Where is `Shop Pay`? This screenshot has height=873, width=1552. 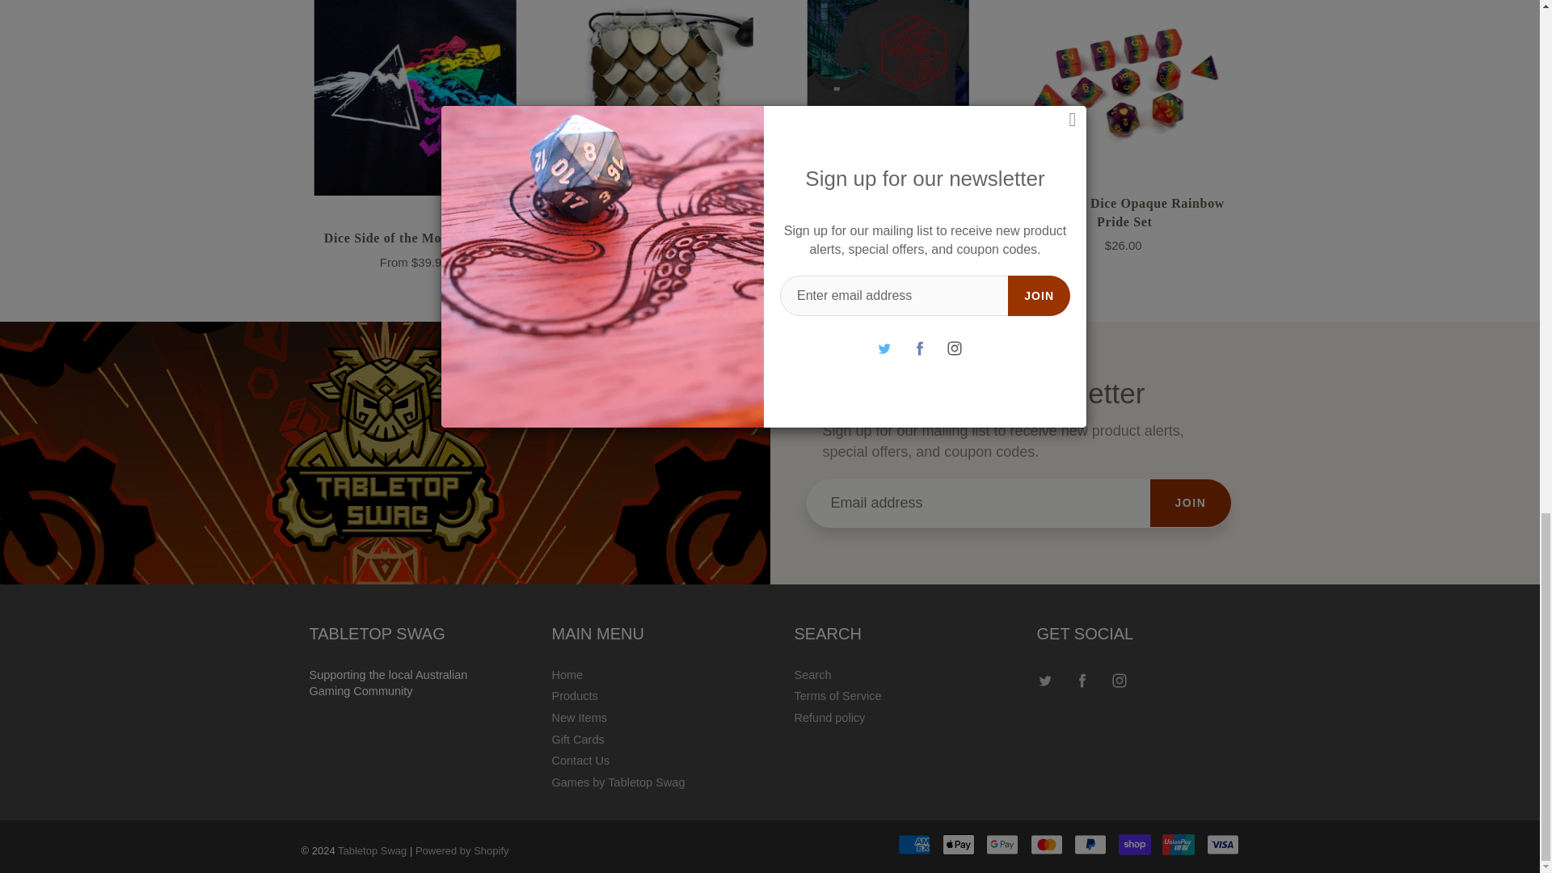 Shop Pay is located at coordinates (1135, 844).